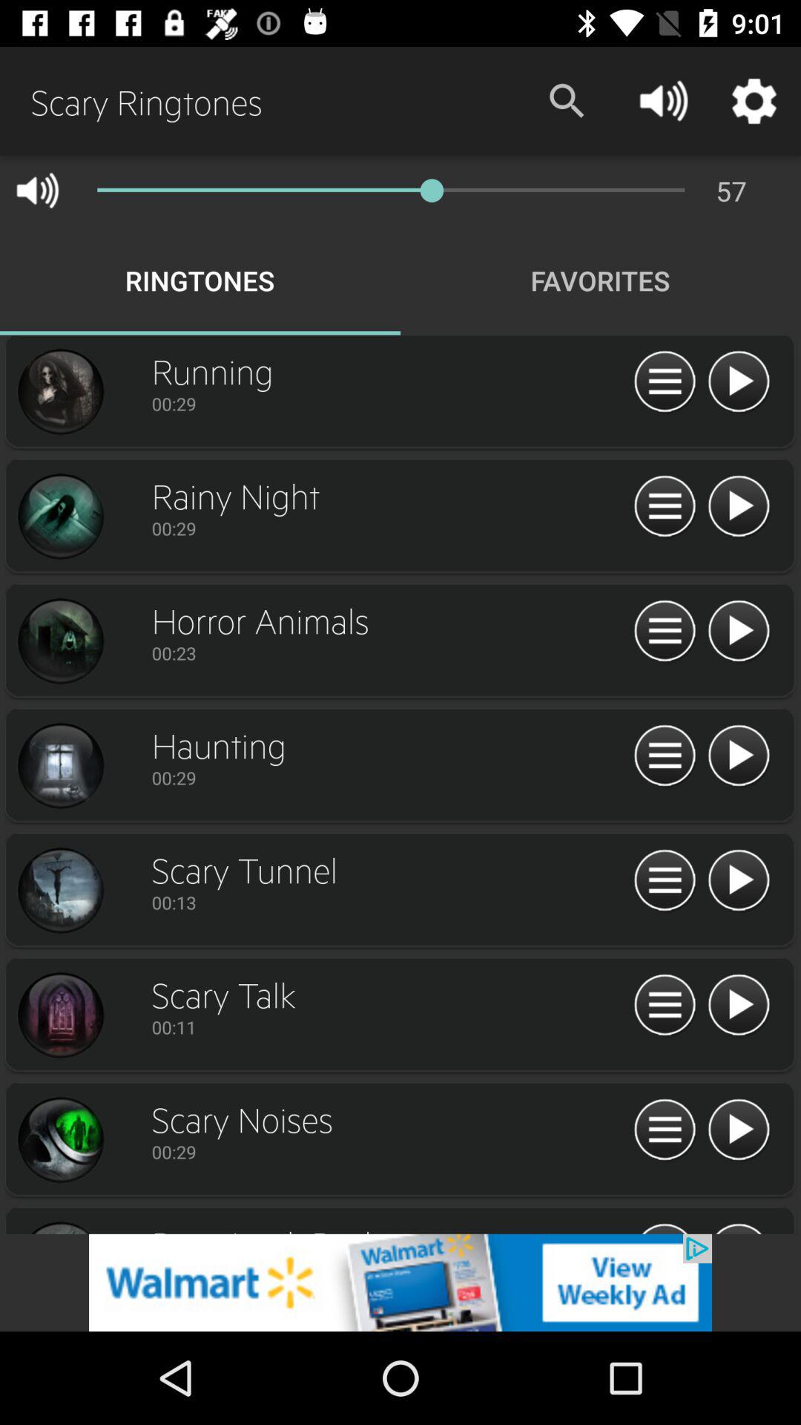  I want to click on open your favorites, so click(665, 1006).